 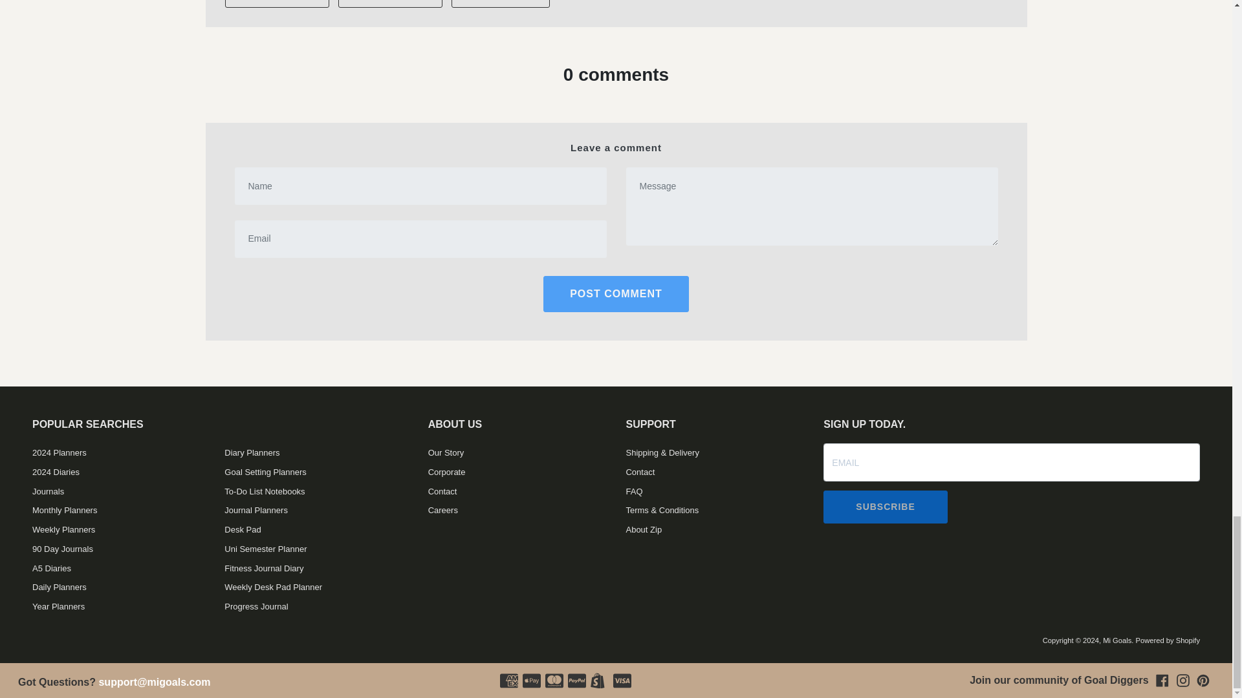 What do you see at coordinates (616, 293) in the screenshot?
I see `Post comment` at bounding box center [616, 293].